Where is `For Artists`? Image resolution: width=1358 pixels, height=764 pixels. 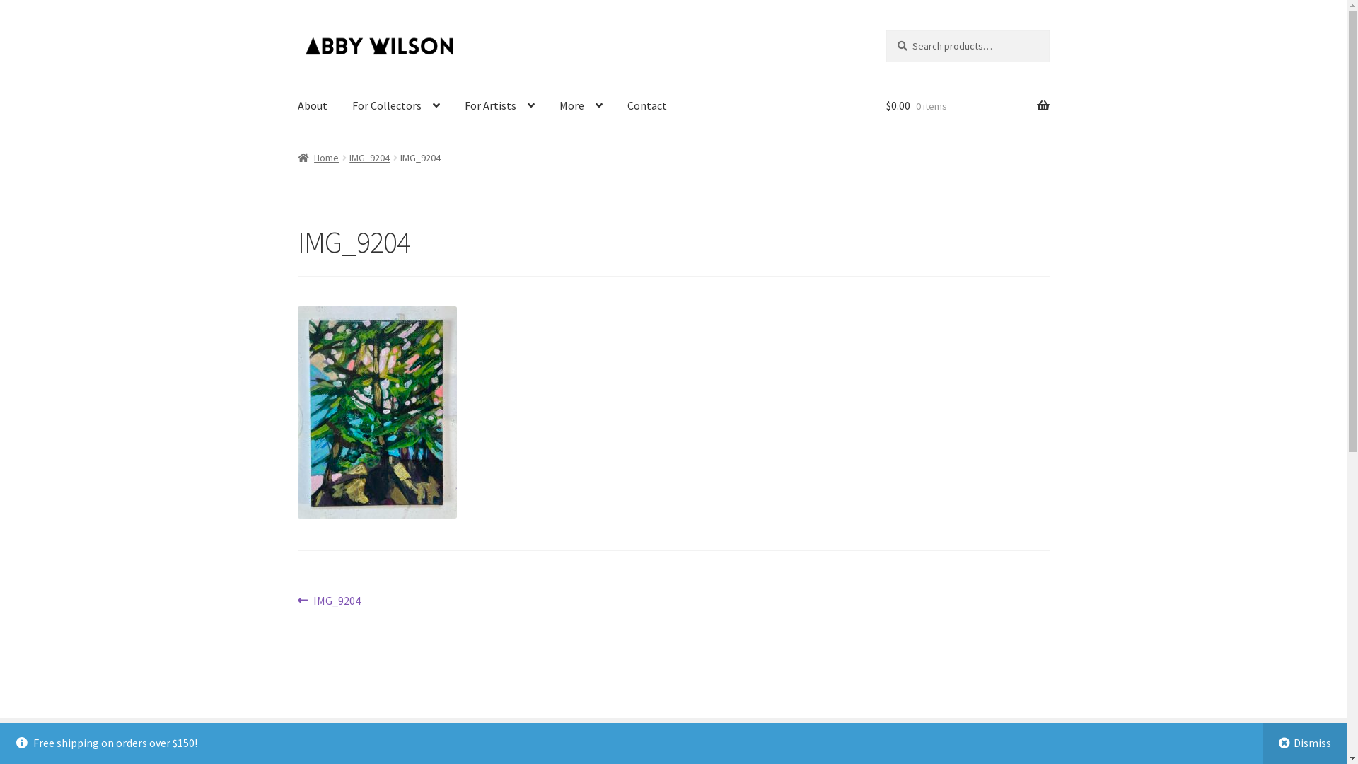
For Artists is located at coordinates (499, 106).